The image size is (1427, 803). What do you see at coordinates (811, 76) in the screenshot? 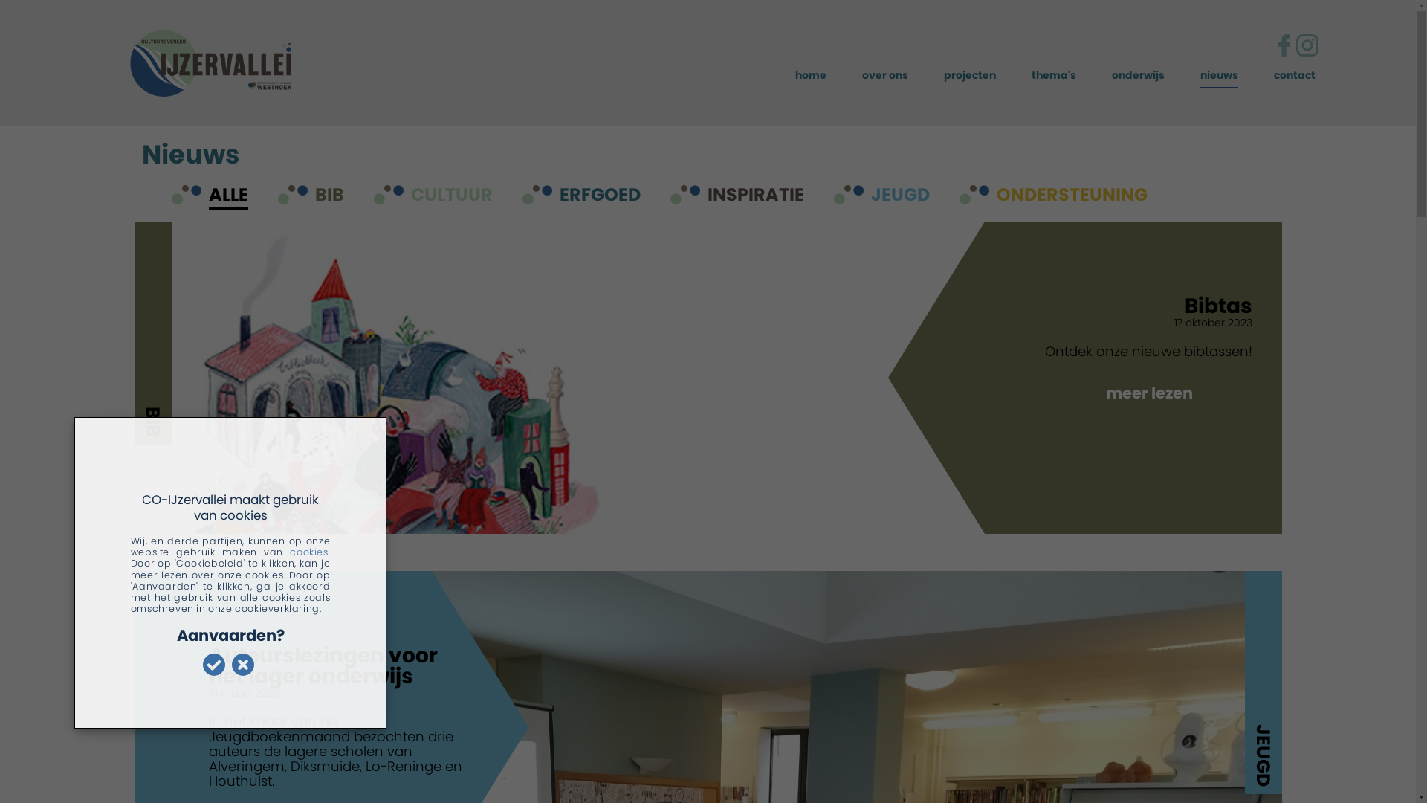
I see `home` at bounding box center [811, 76].